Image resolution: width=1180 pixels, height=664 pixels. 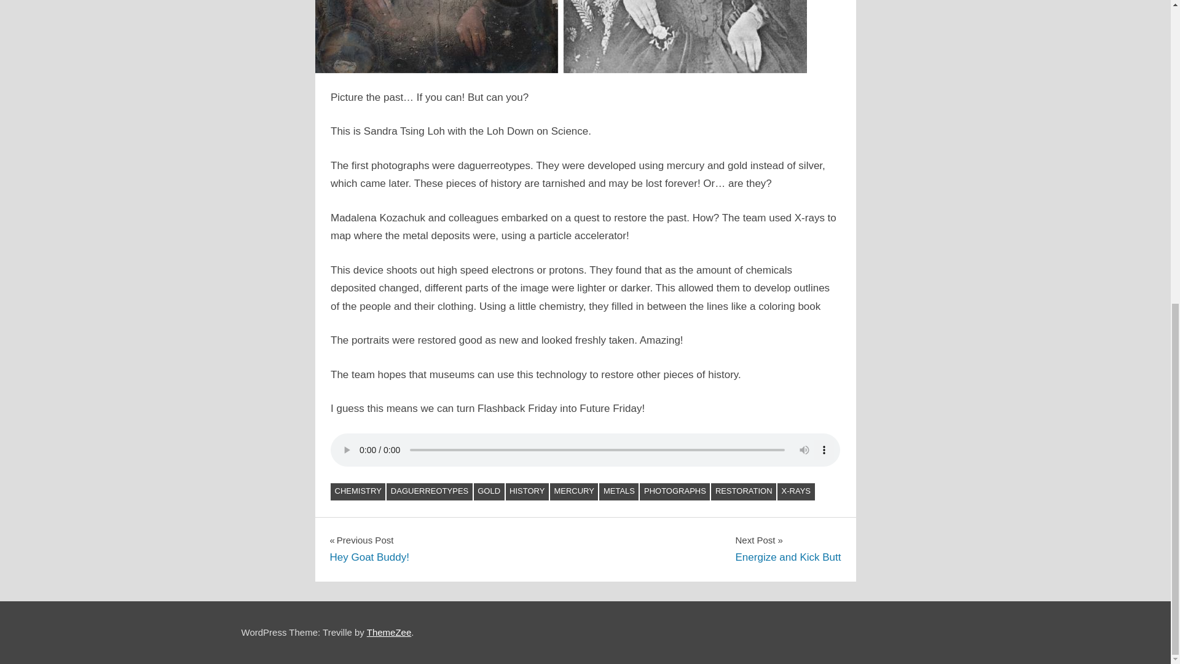 What do you see at coordinates (795, 492) in the screenshot?
I see `X-RAYS` at bounding box center [795, 492].